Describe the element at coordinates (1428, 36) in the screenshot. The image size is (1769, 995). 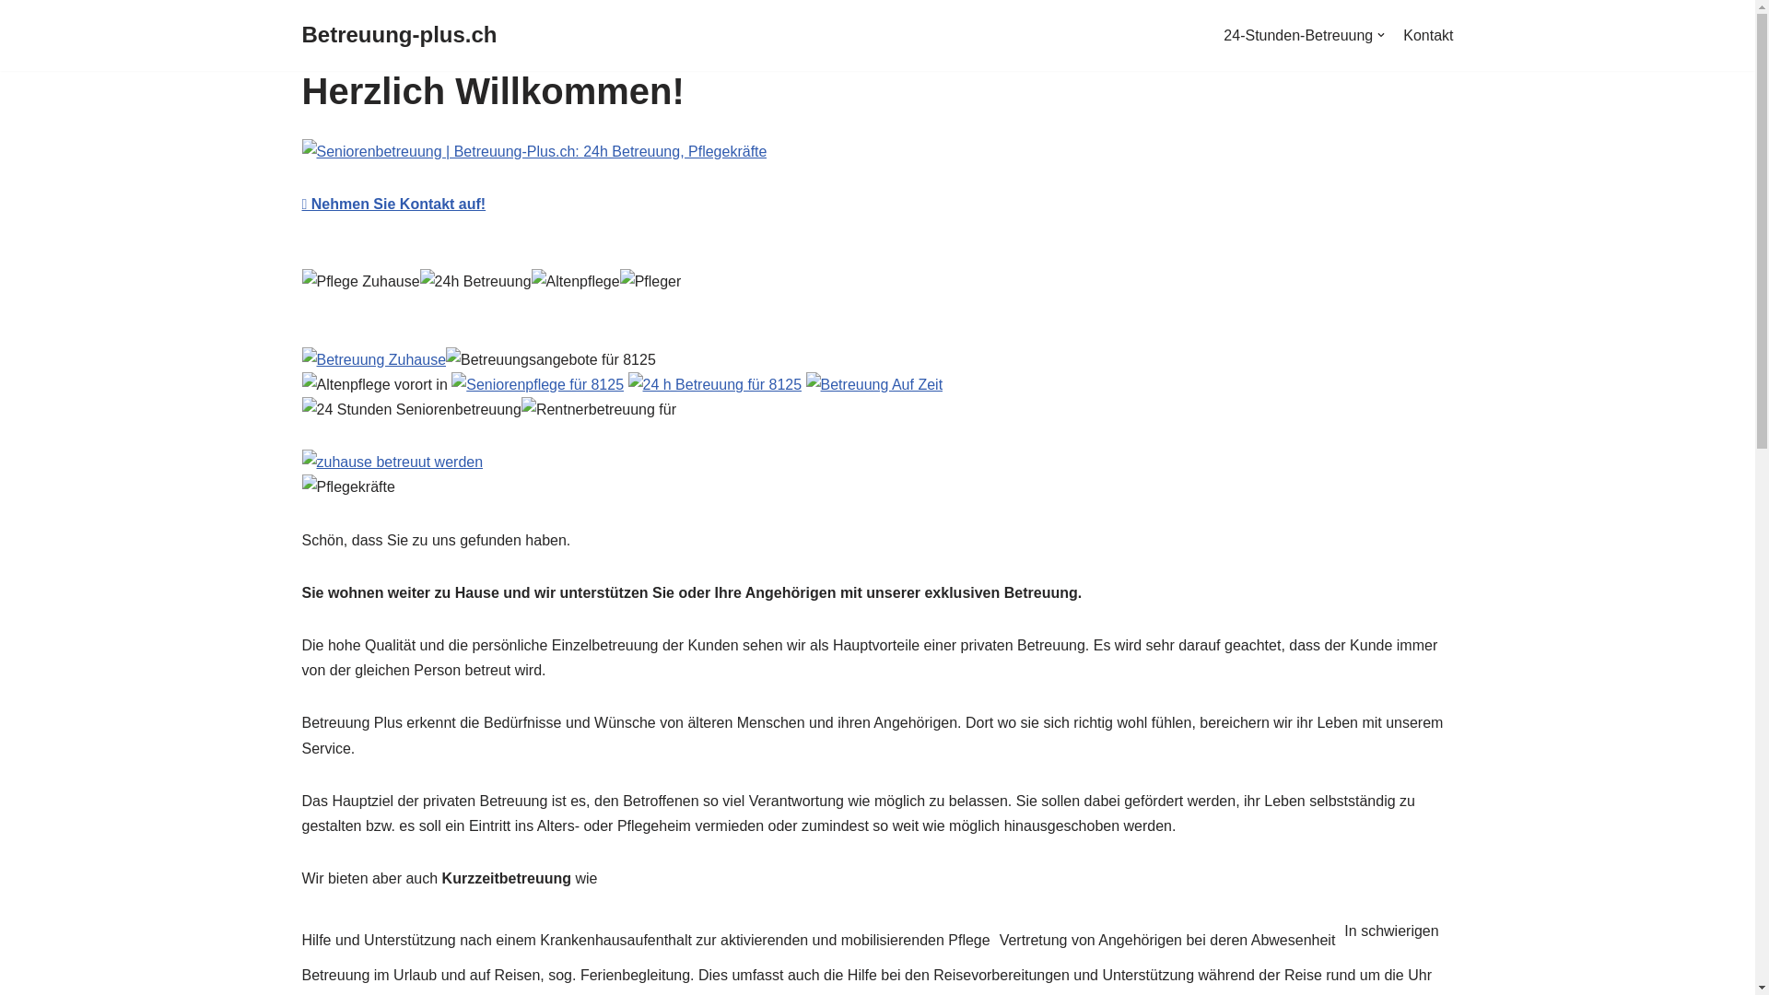
I see `Kontakt` at that location.